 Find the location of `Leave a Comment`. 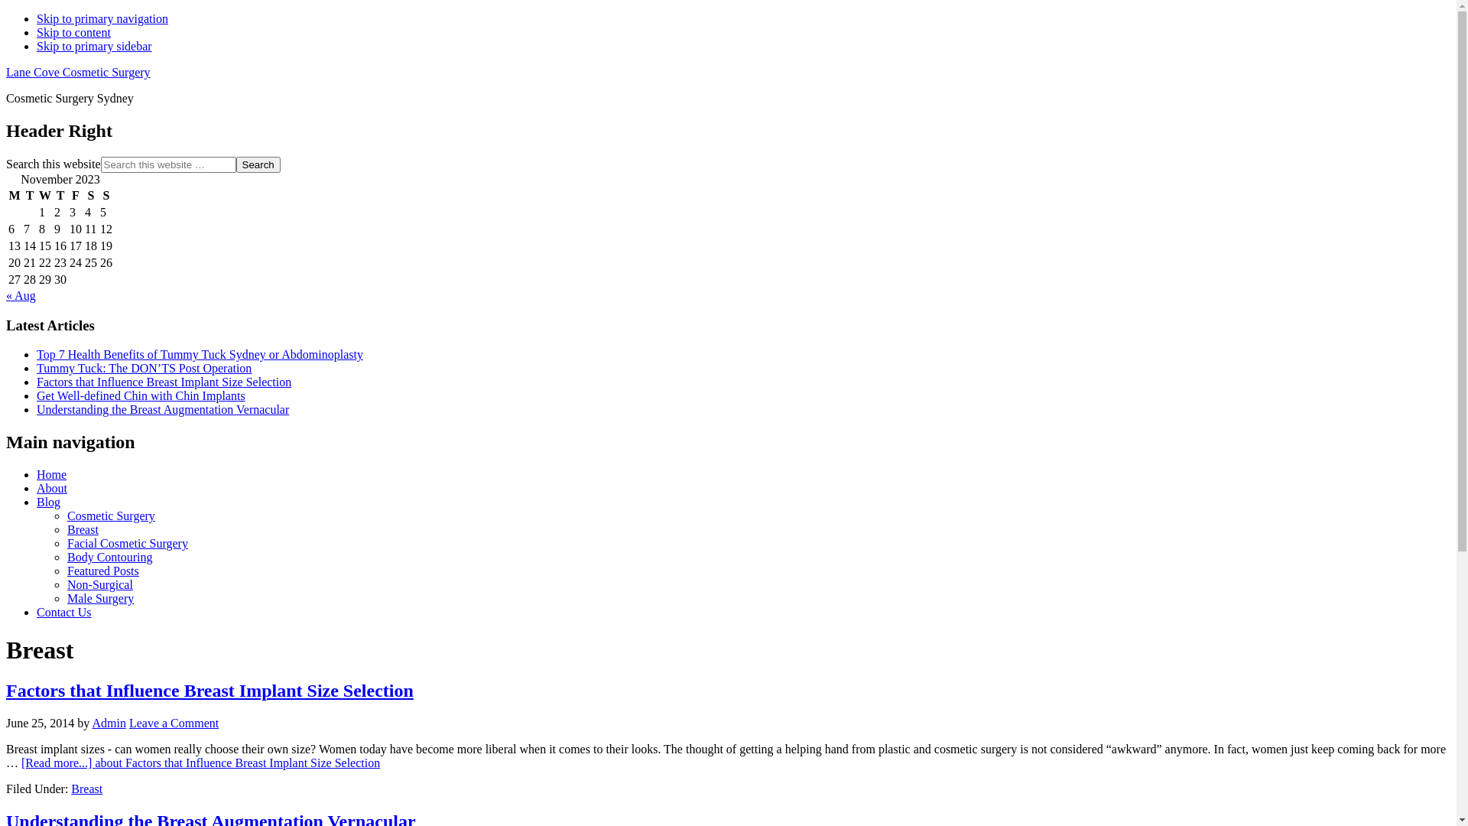

Leave a Comment is located at coordinates (174, 724).